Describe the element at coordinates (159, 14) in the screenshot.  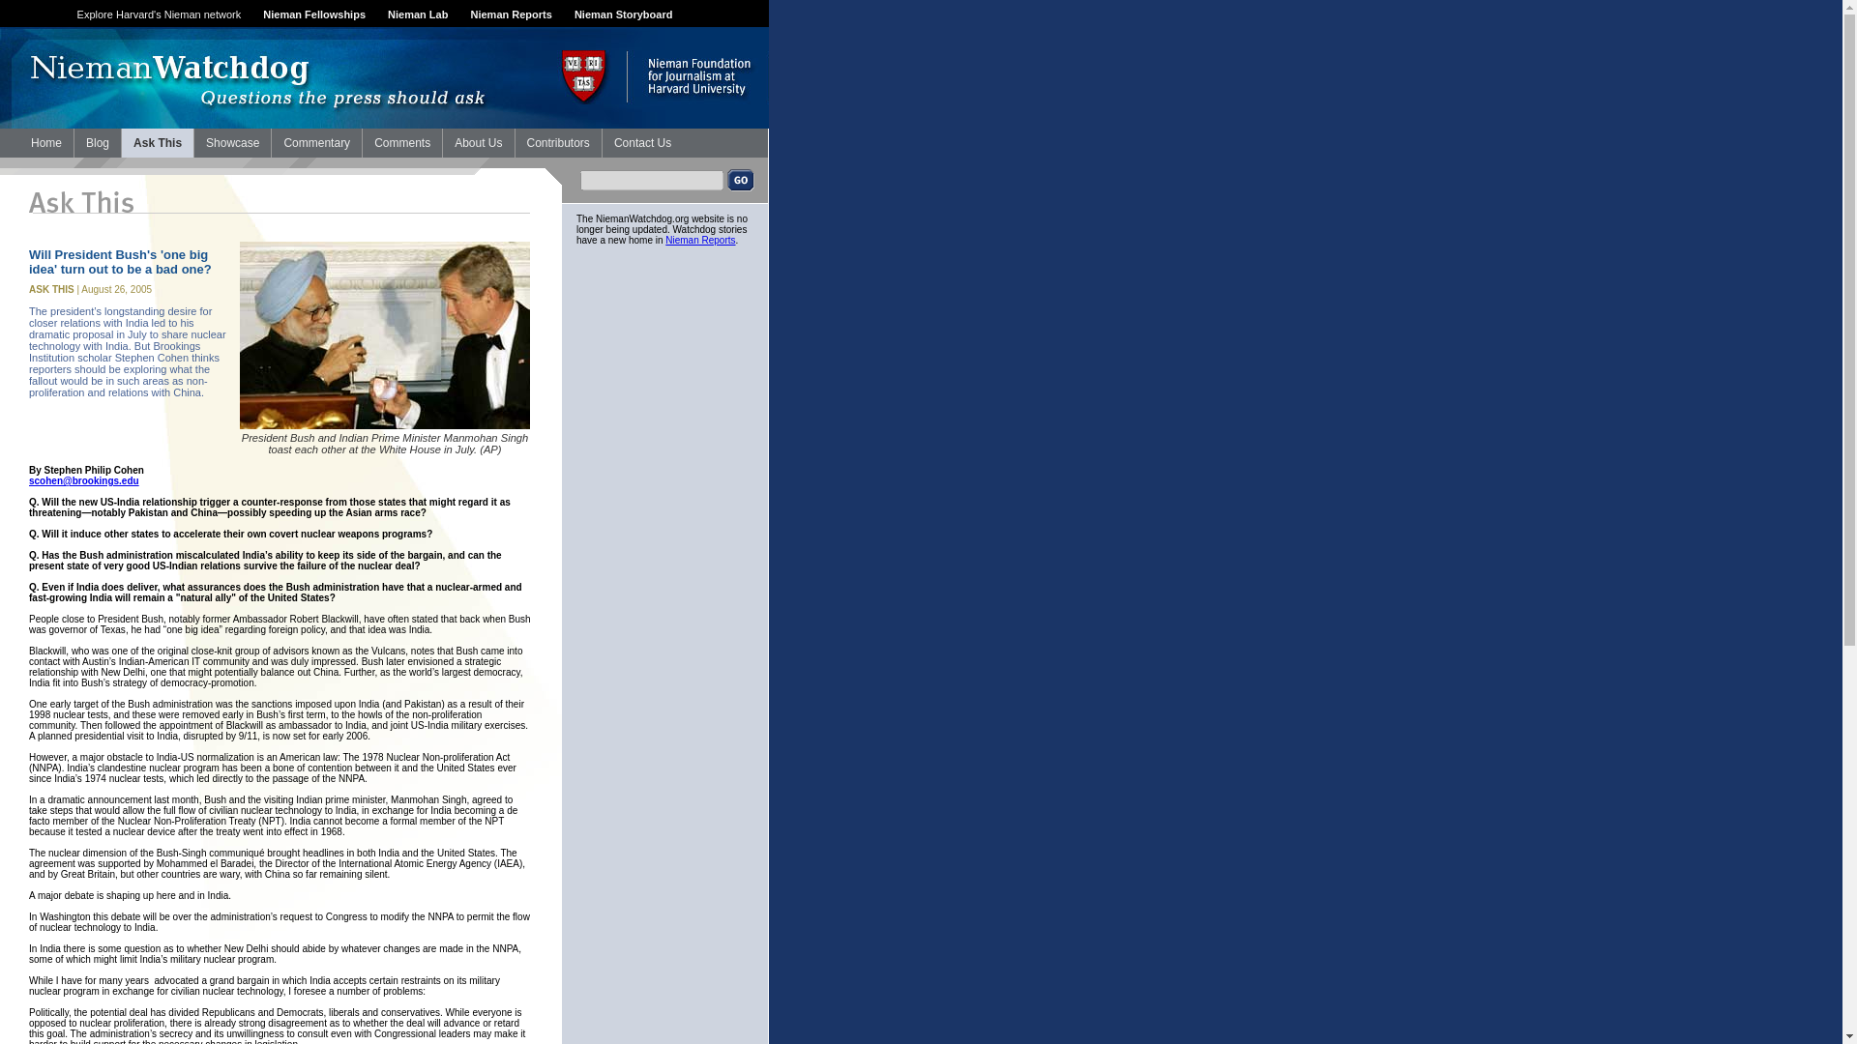
I see `Explore Harvard's Nieman network` at that location.